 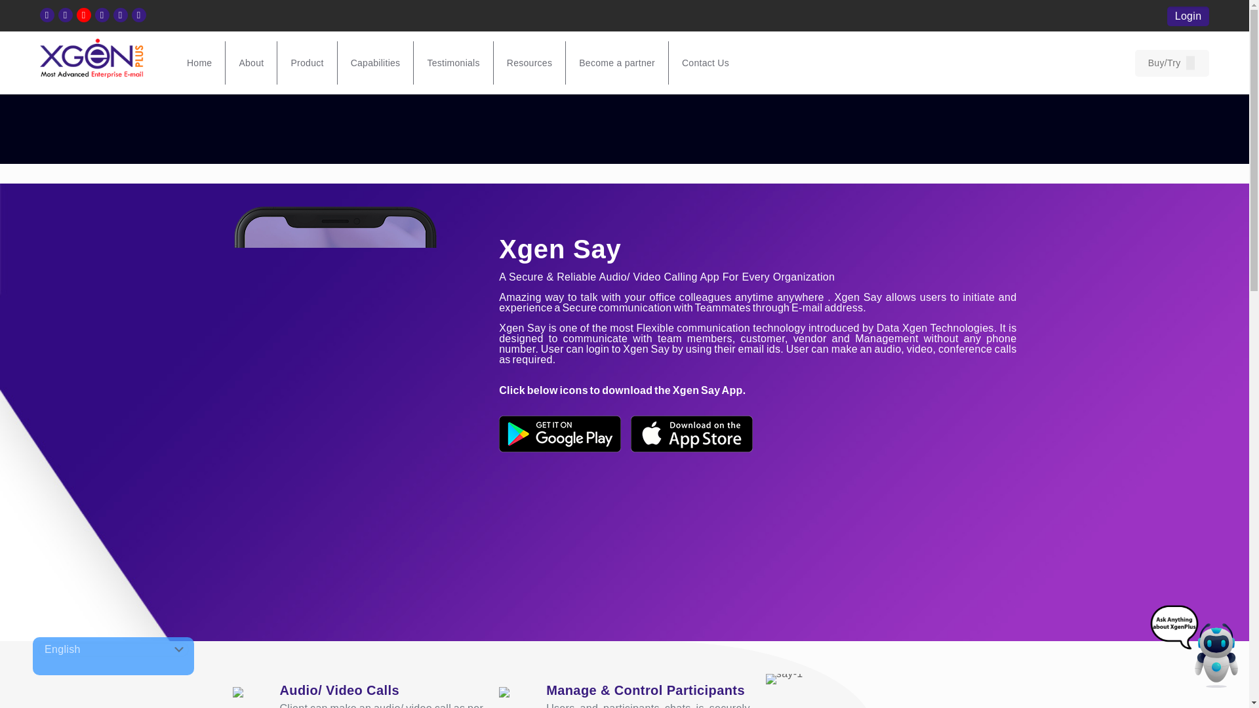 I want to click on LinkedIn, so click(x=102, y=14).